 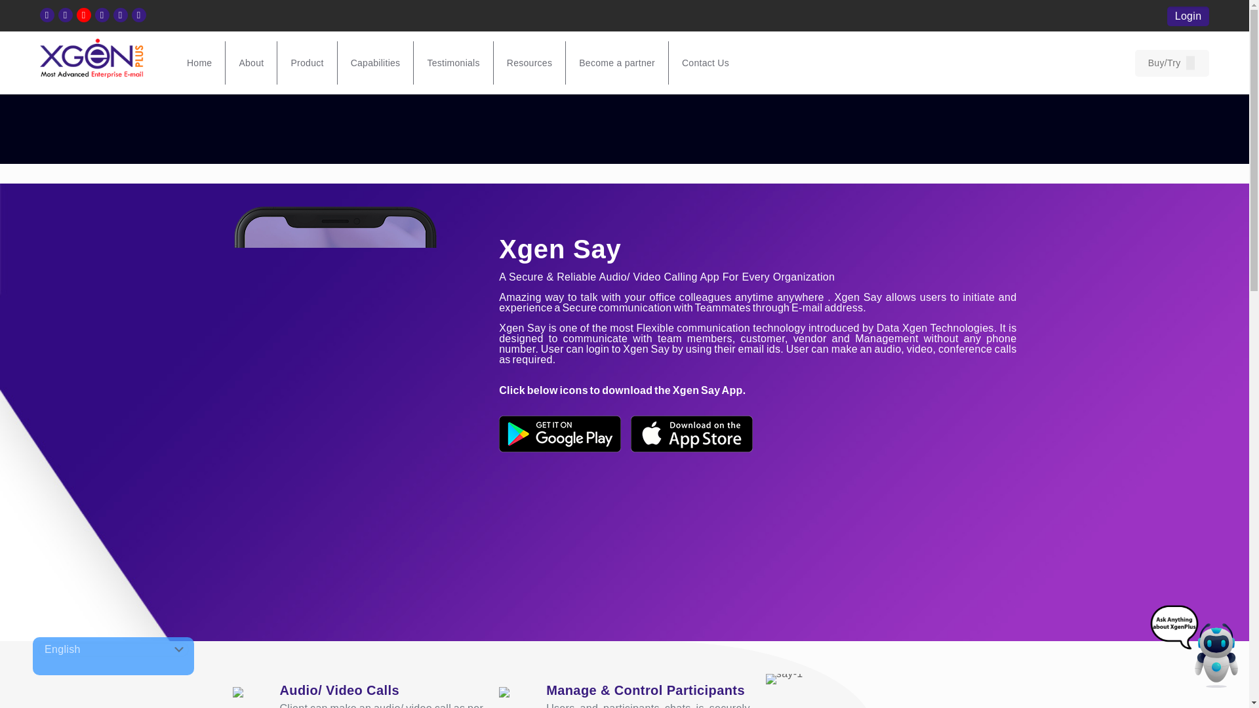 I want to click on LinkedIn, so click(x=102, y=14).